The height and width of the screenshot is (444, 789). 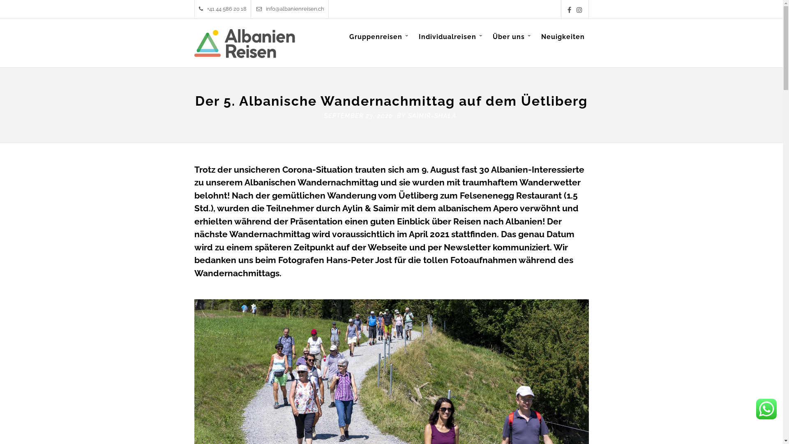 What do you see at coordinates (432, 116) in the screenshot?
I see `SAIMIR-SHALA` at bounding box center [432, 116].